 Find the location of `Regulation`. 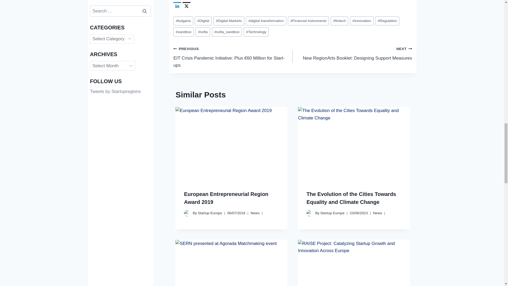

Regulation is located at coordinates (387, 21).